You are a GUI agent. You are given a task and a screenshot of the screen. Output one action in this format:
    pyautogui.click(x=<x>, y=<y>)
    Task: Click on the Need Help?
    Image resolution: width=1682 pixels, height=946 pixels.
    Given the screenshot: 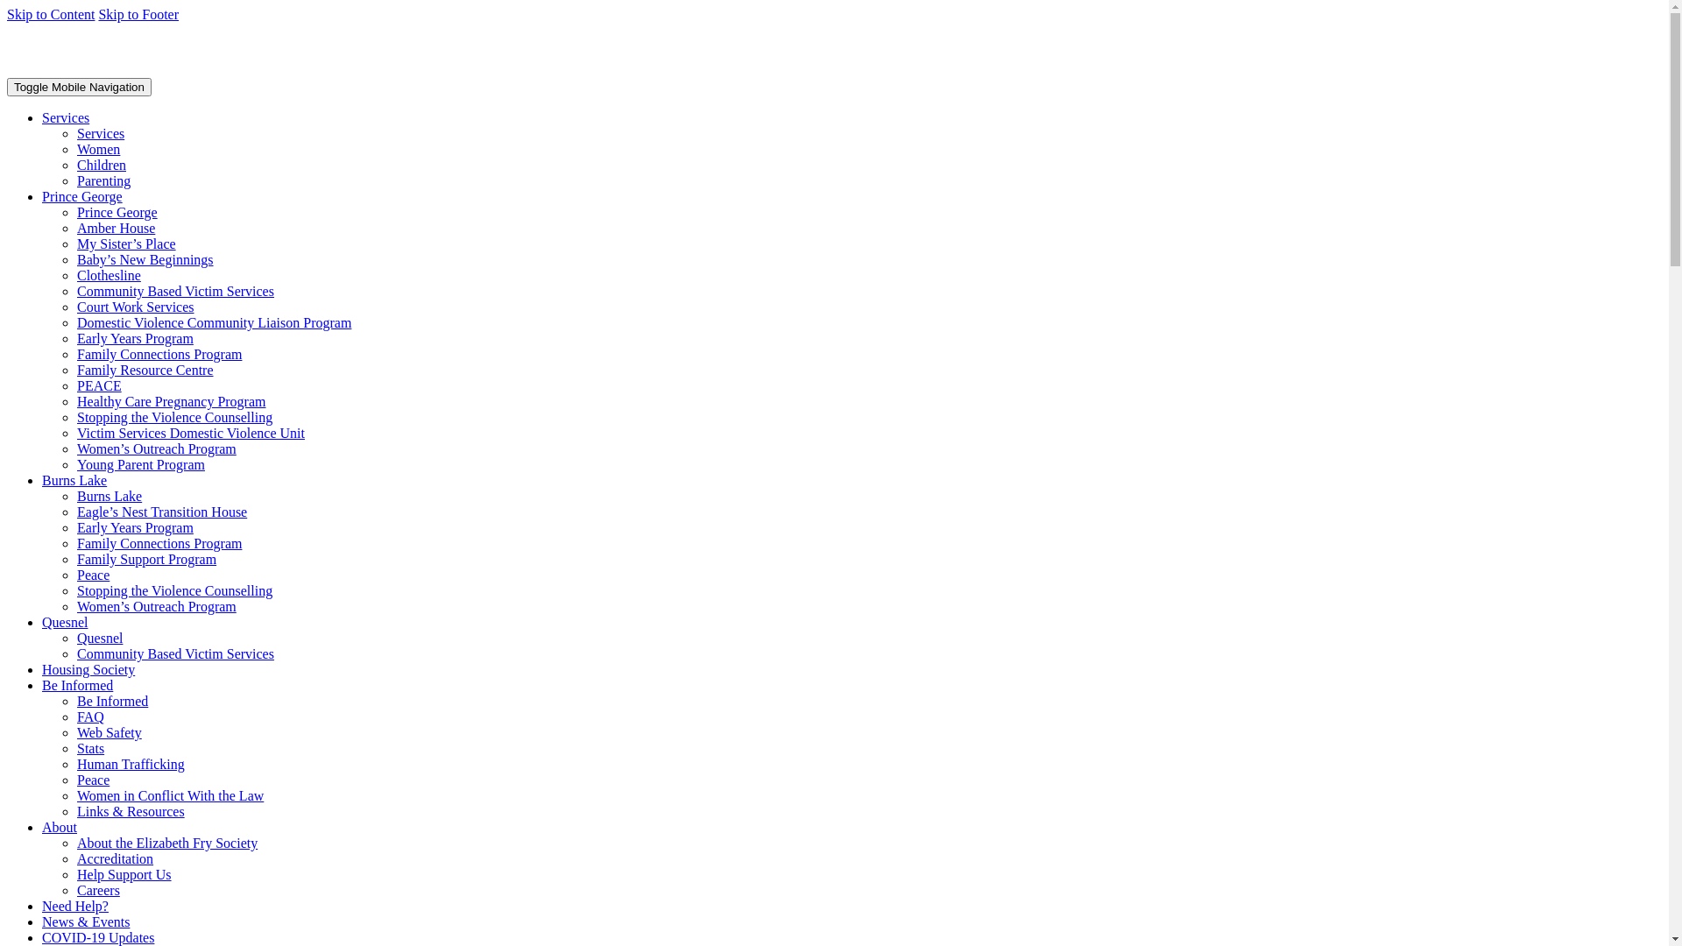 What is the action you would take?
    pyautogui.click(x=75, y=906)
    